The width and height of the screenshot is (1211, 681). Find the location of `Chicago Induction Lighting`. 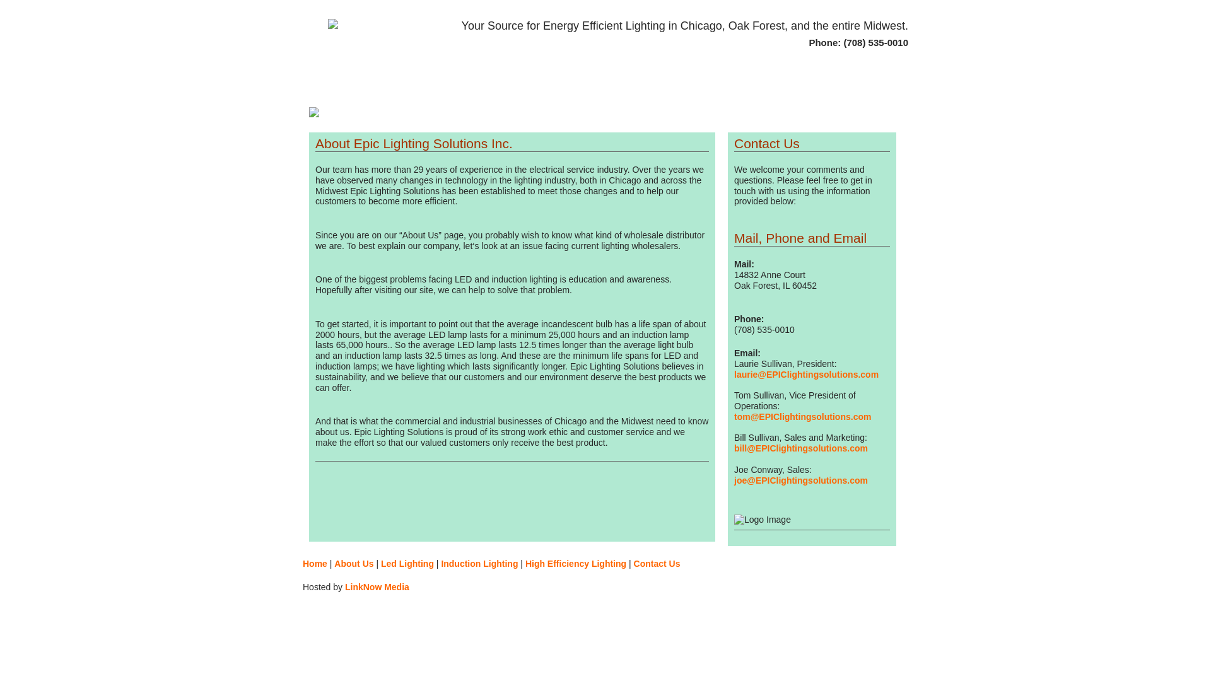

Chicago Induction Lighting is located at coordinates (479, 563).